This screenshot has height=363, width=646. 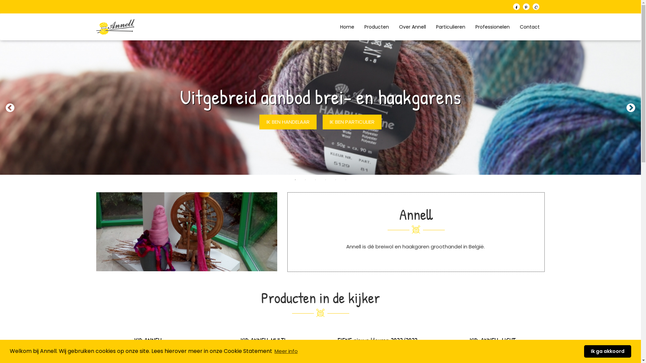 What do you see at coordinates (306, 180) in the screenshot?
I see `2` at bounding box center [306, 180].